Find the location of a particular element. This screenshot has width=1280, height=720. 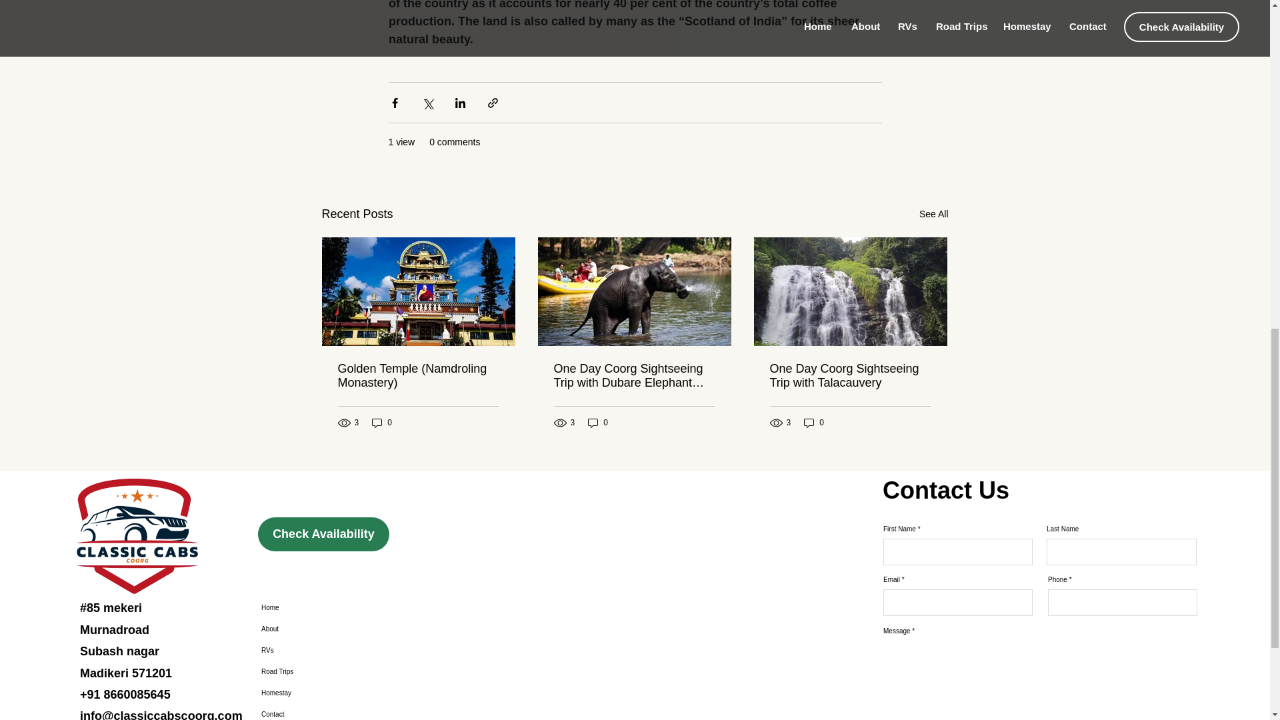

Homestay is located at coordinates (321, 693).